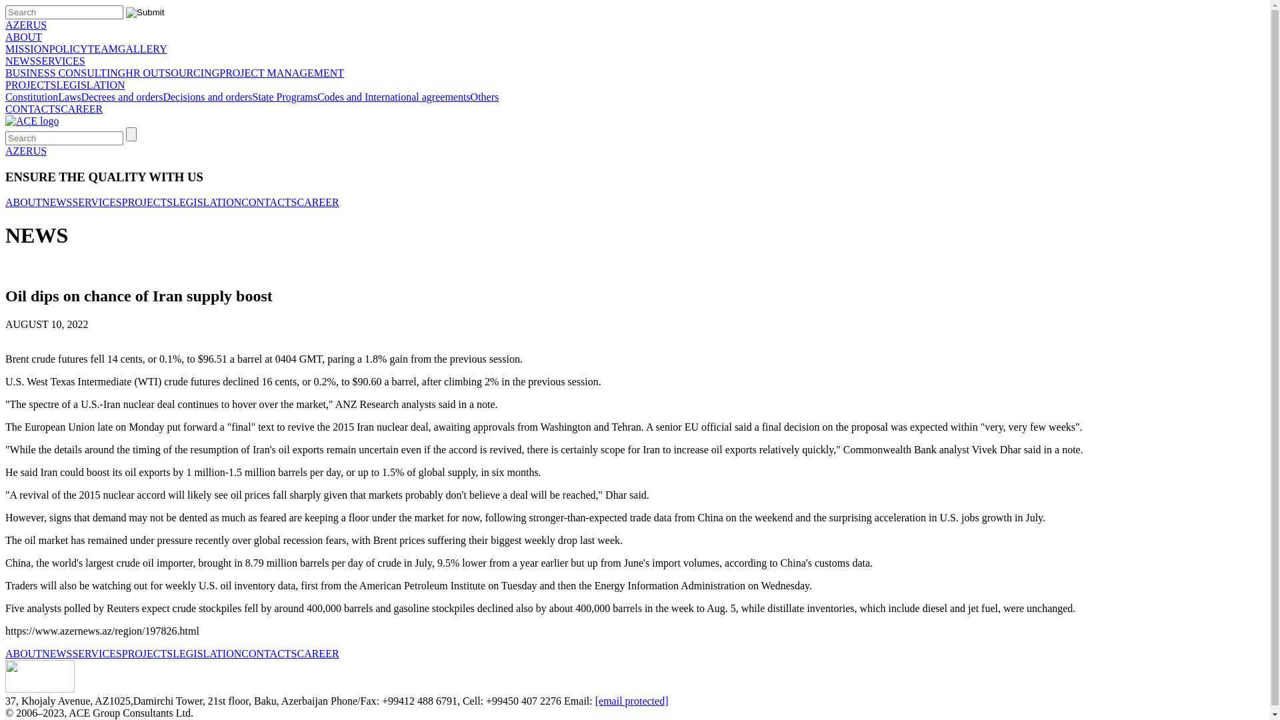  Describe the element at coordinates (57, 653) in the screenshot. I see `NEWS` at that location.